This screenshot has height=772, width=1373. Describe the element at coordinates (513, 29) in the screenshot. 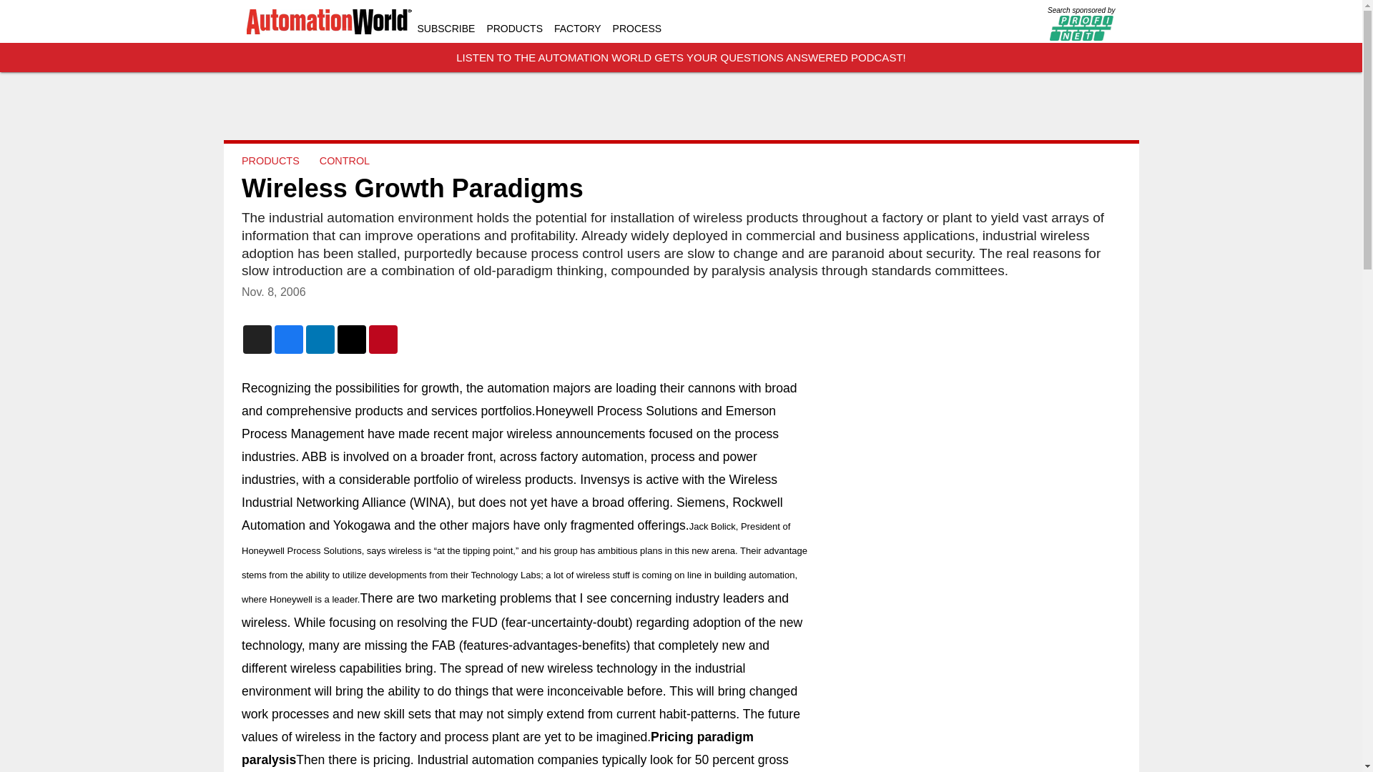

I see `PRODUCTS` at that location.